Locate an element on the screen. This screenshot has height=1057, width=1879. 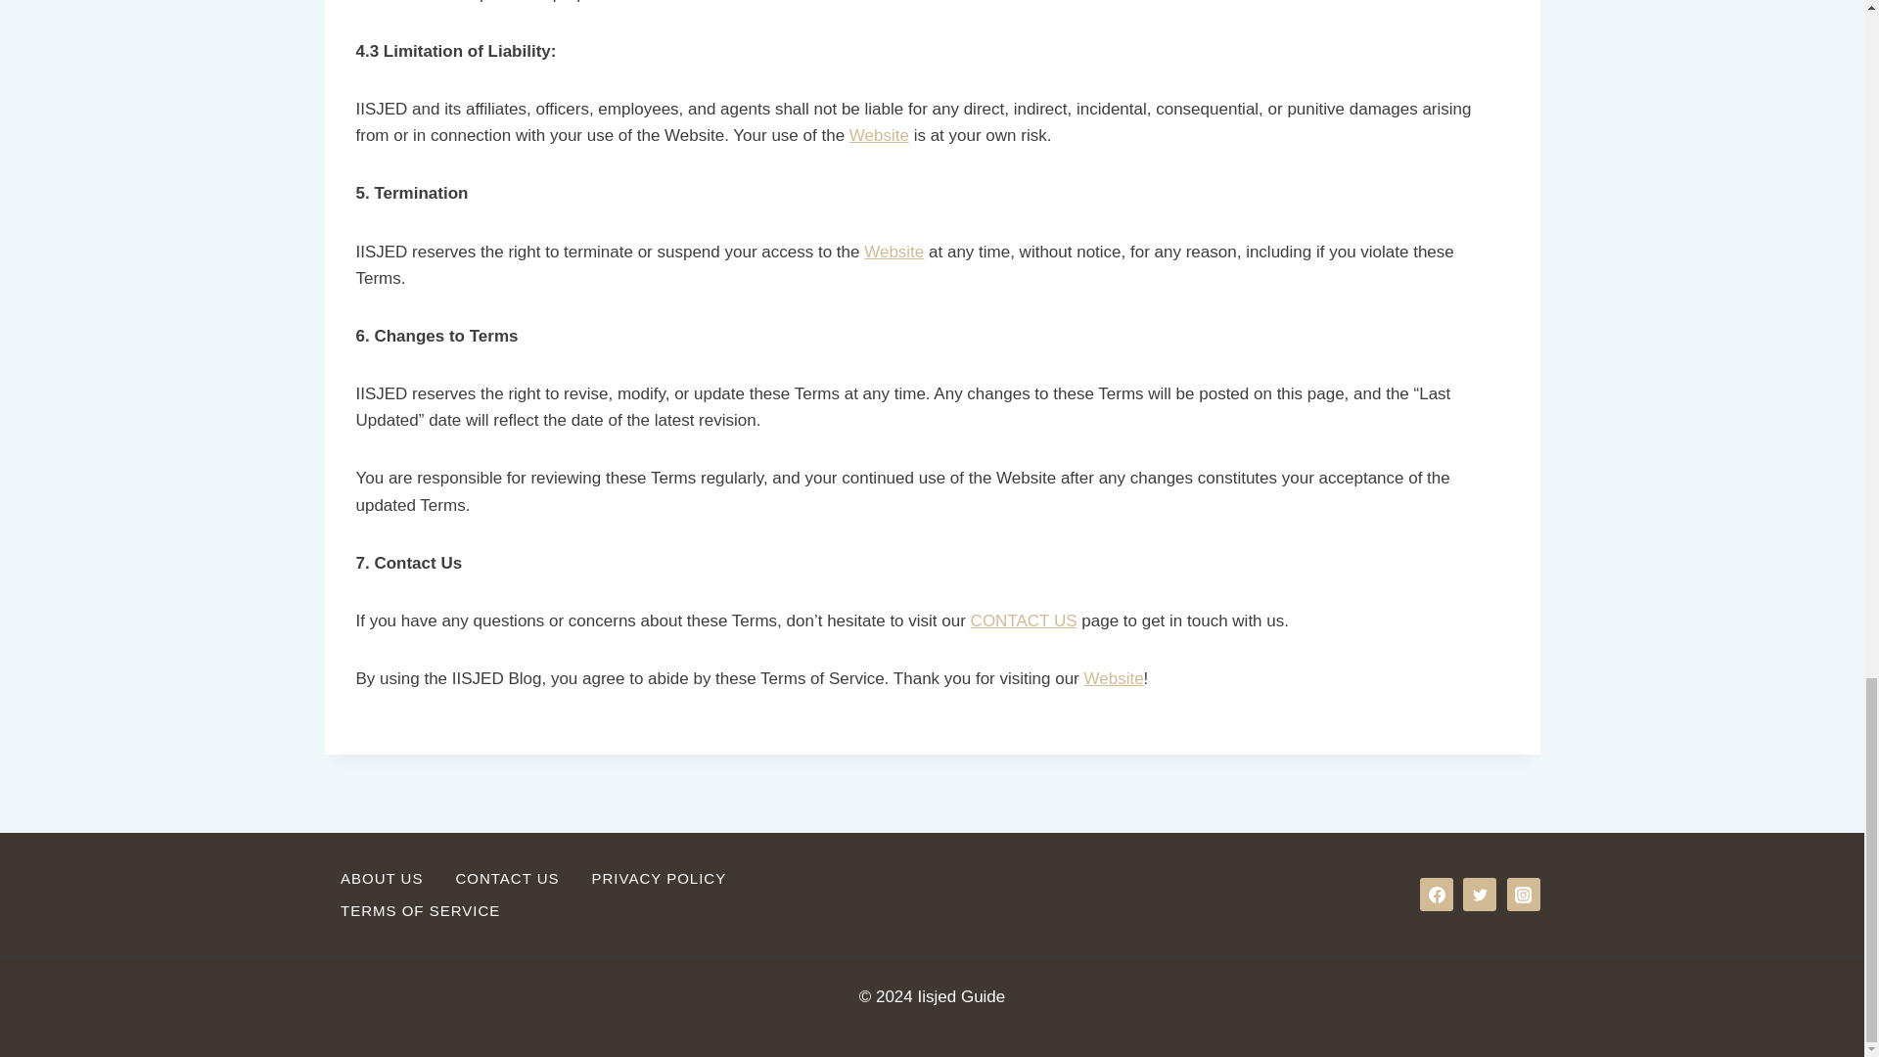
CONTACT US is located at coordinates (1024, 620).